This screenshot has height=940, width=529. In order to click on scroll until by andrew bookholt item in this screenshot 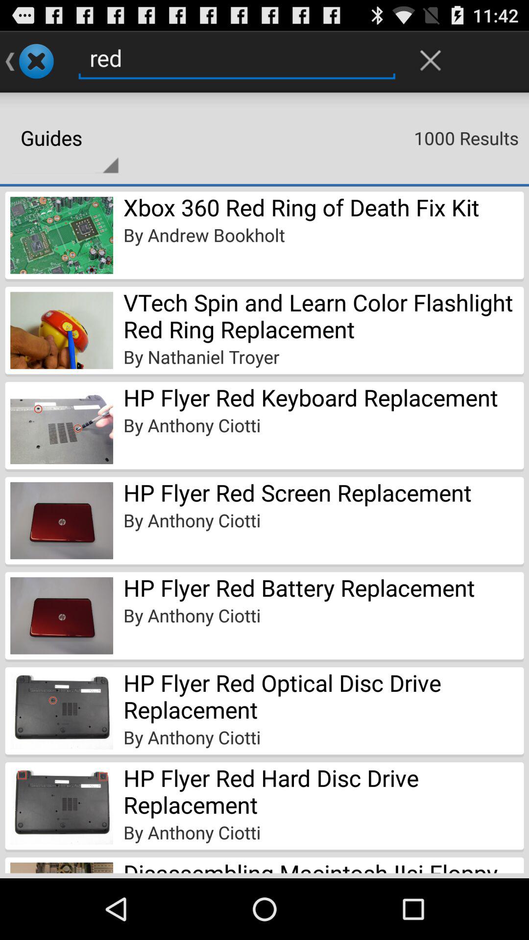, I will do `click(204, 235)`.